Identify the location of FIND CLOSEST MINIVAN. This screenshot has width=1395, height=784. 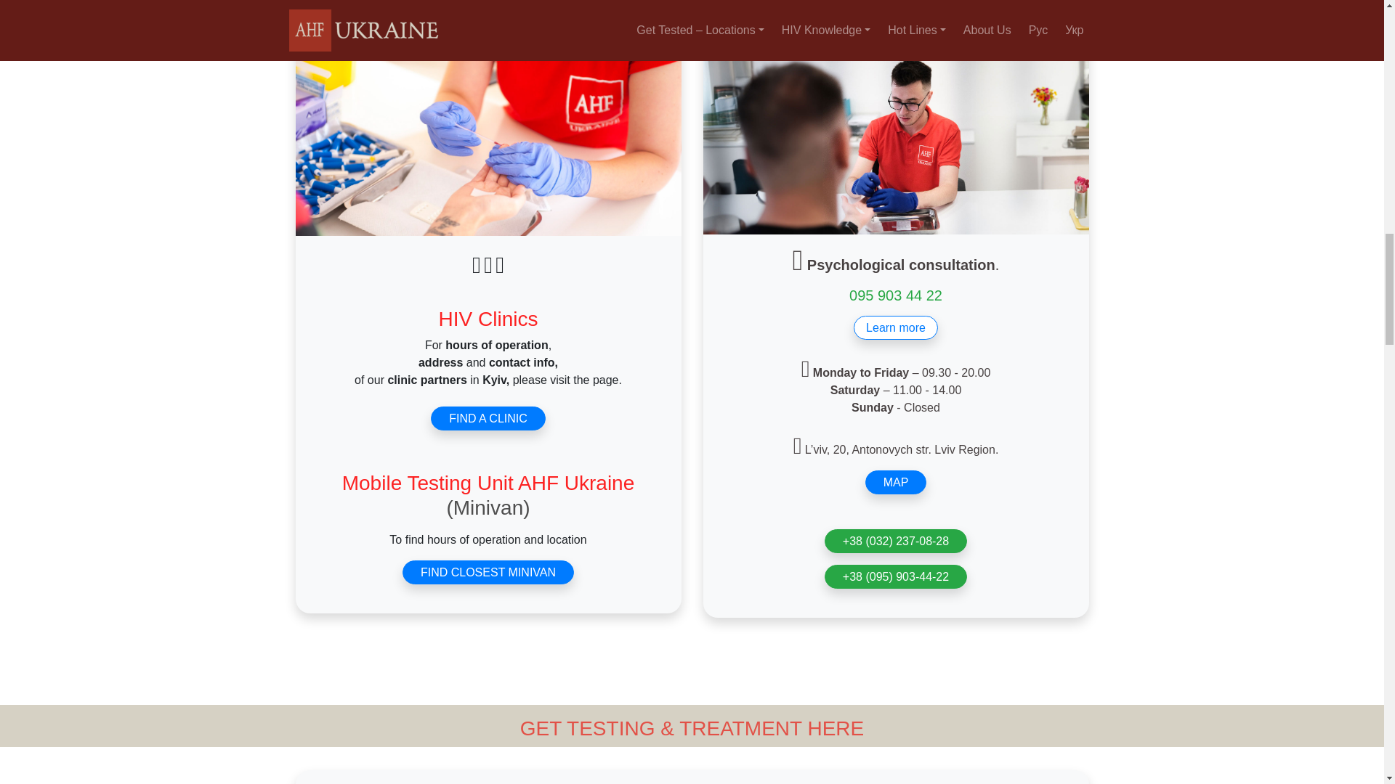
(488, 572).